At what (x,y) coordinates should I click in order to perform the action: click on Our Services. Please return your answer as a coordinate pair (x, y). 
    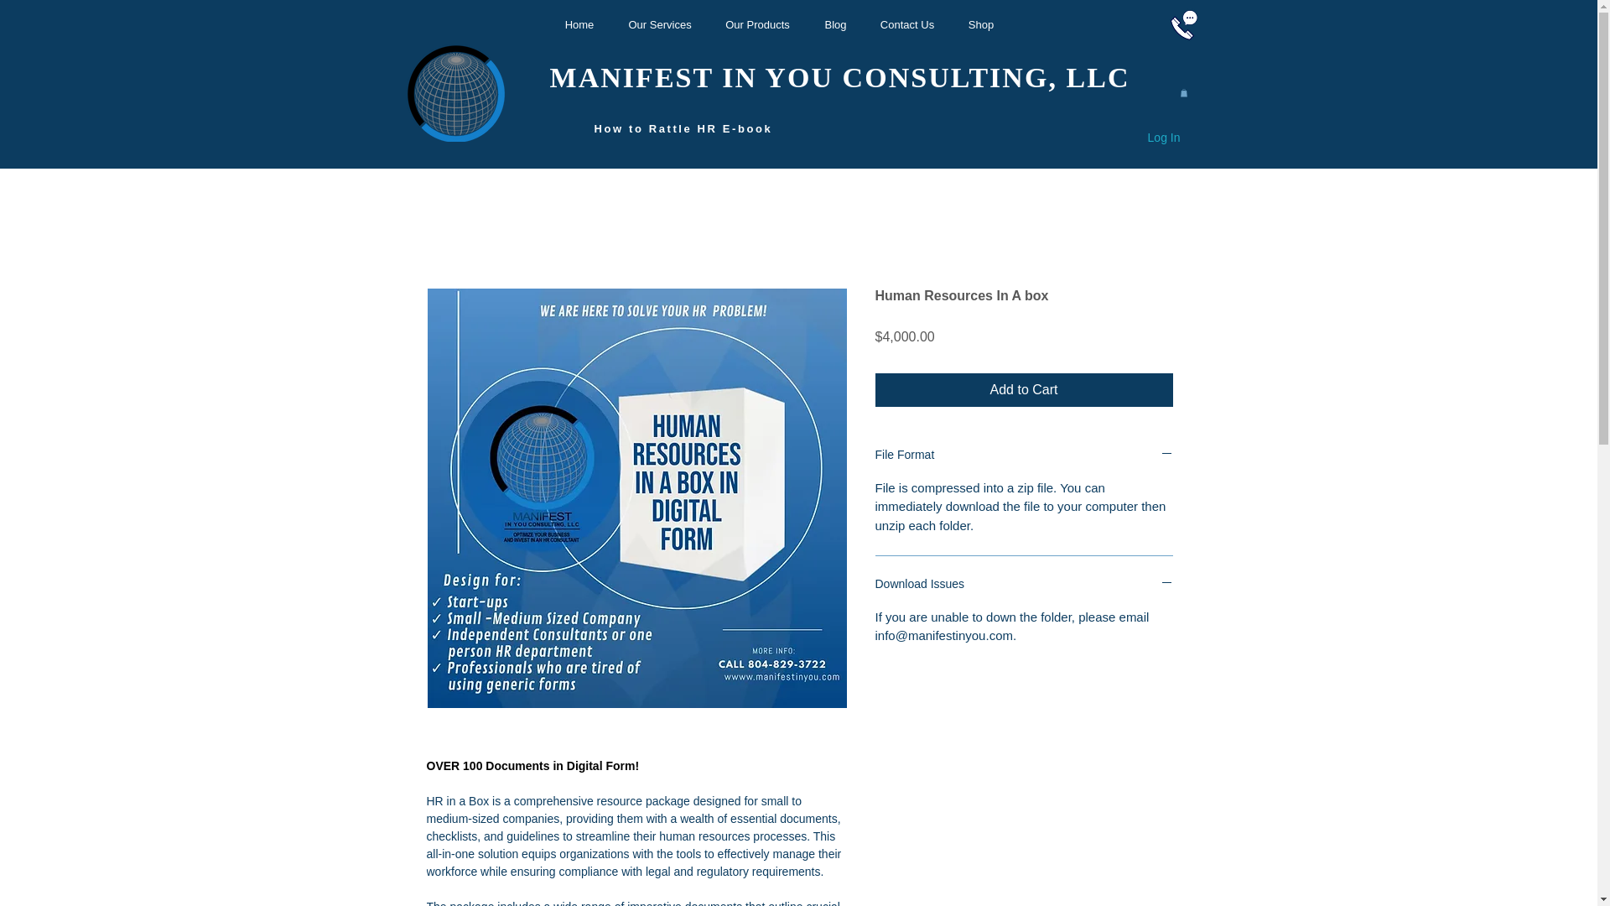
    Looking at the image, I should click on (659, 25).